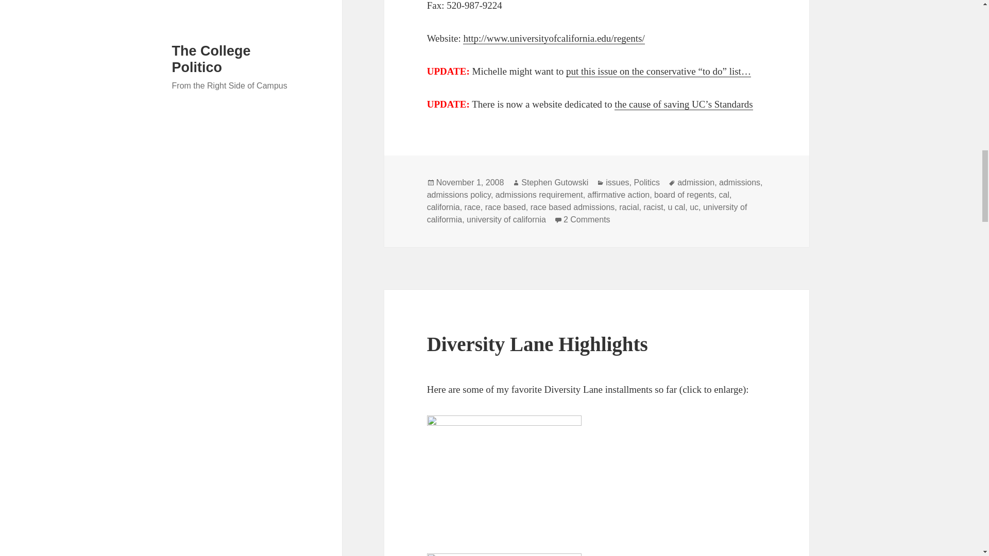 The height and width of the screenshot is (556, 989). I want to click on diversity lane art, so click(504, 475).